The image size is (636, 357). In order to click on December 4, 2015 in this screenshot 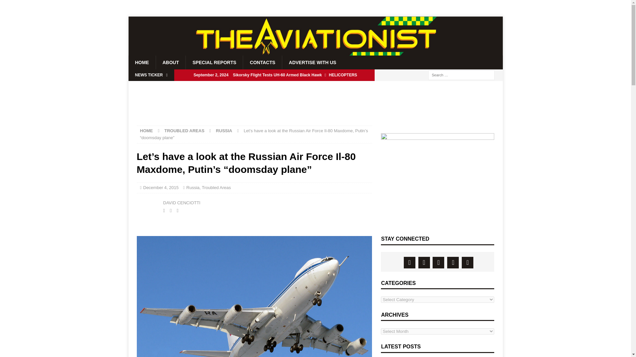, I will do `click(161, 187)`.